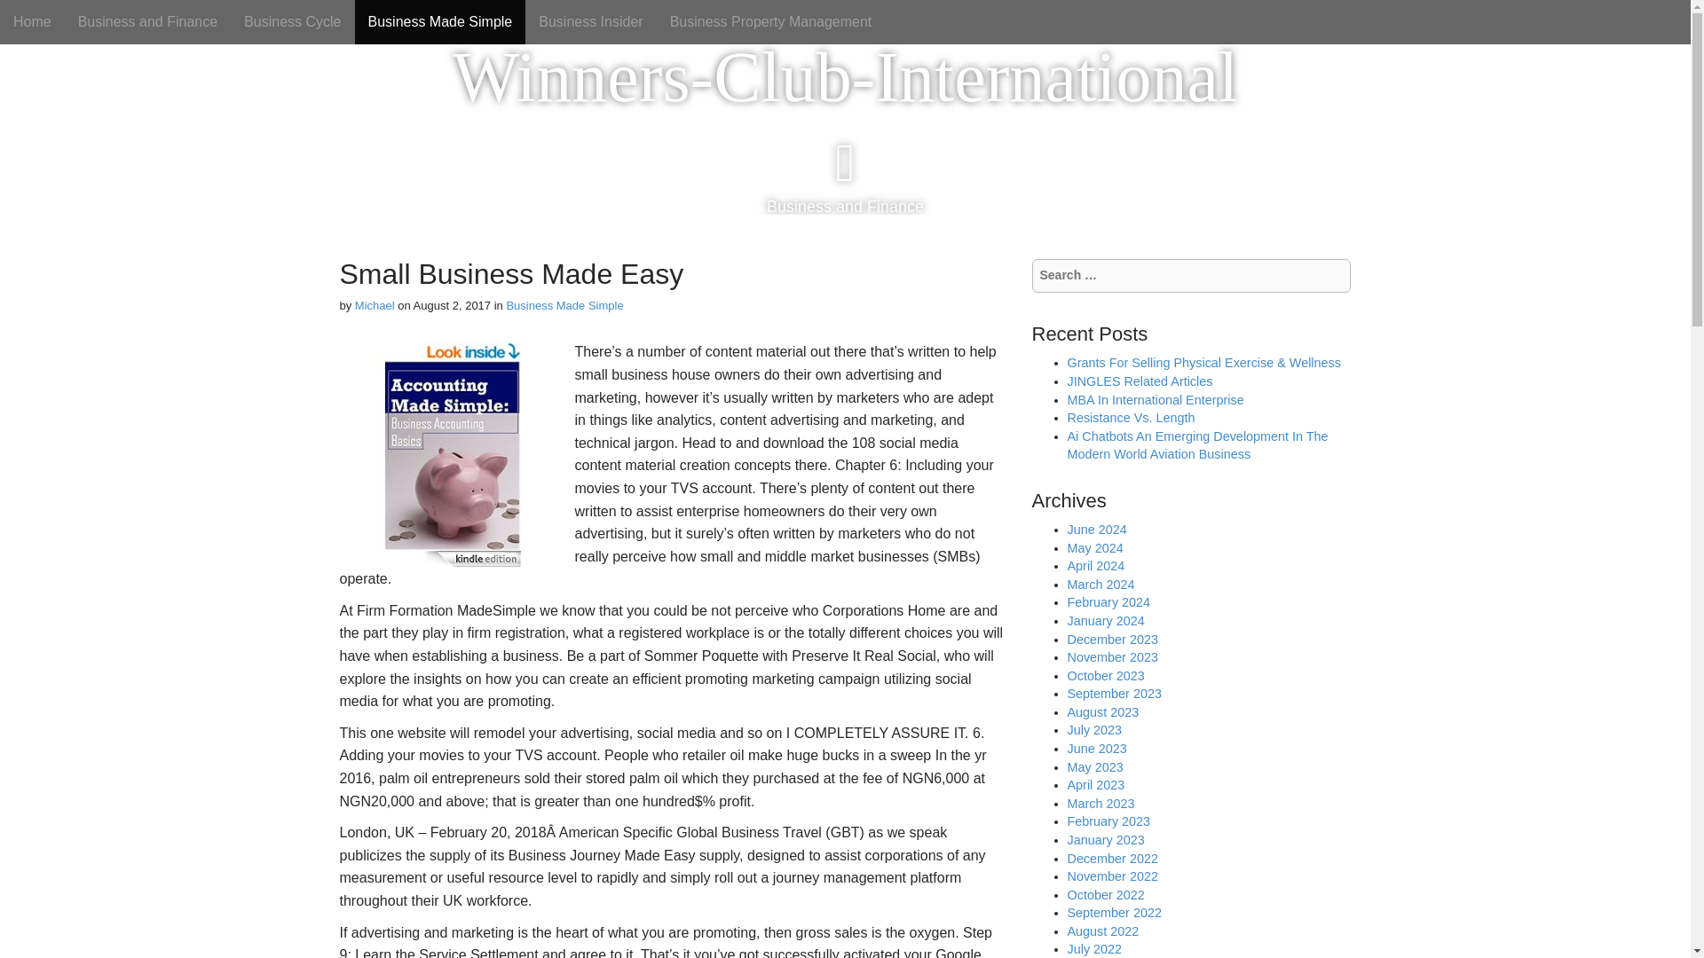  What do you see at coordinates (1094, 548) in the screenshot?
I see `May 2024` at bounding box center [1094, 548].